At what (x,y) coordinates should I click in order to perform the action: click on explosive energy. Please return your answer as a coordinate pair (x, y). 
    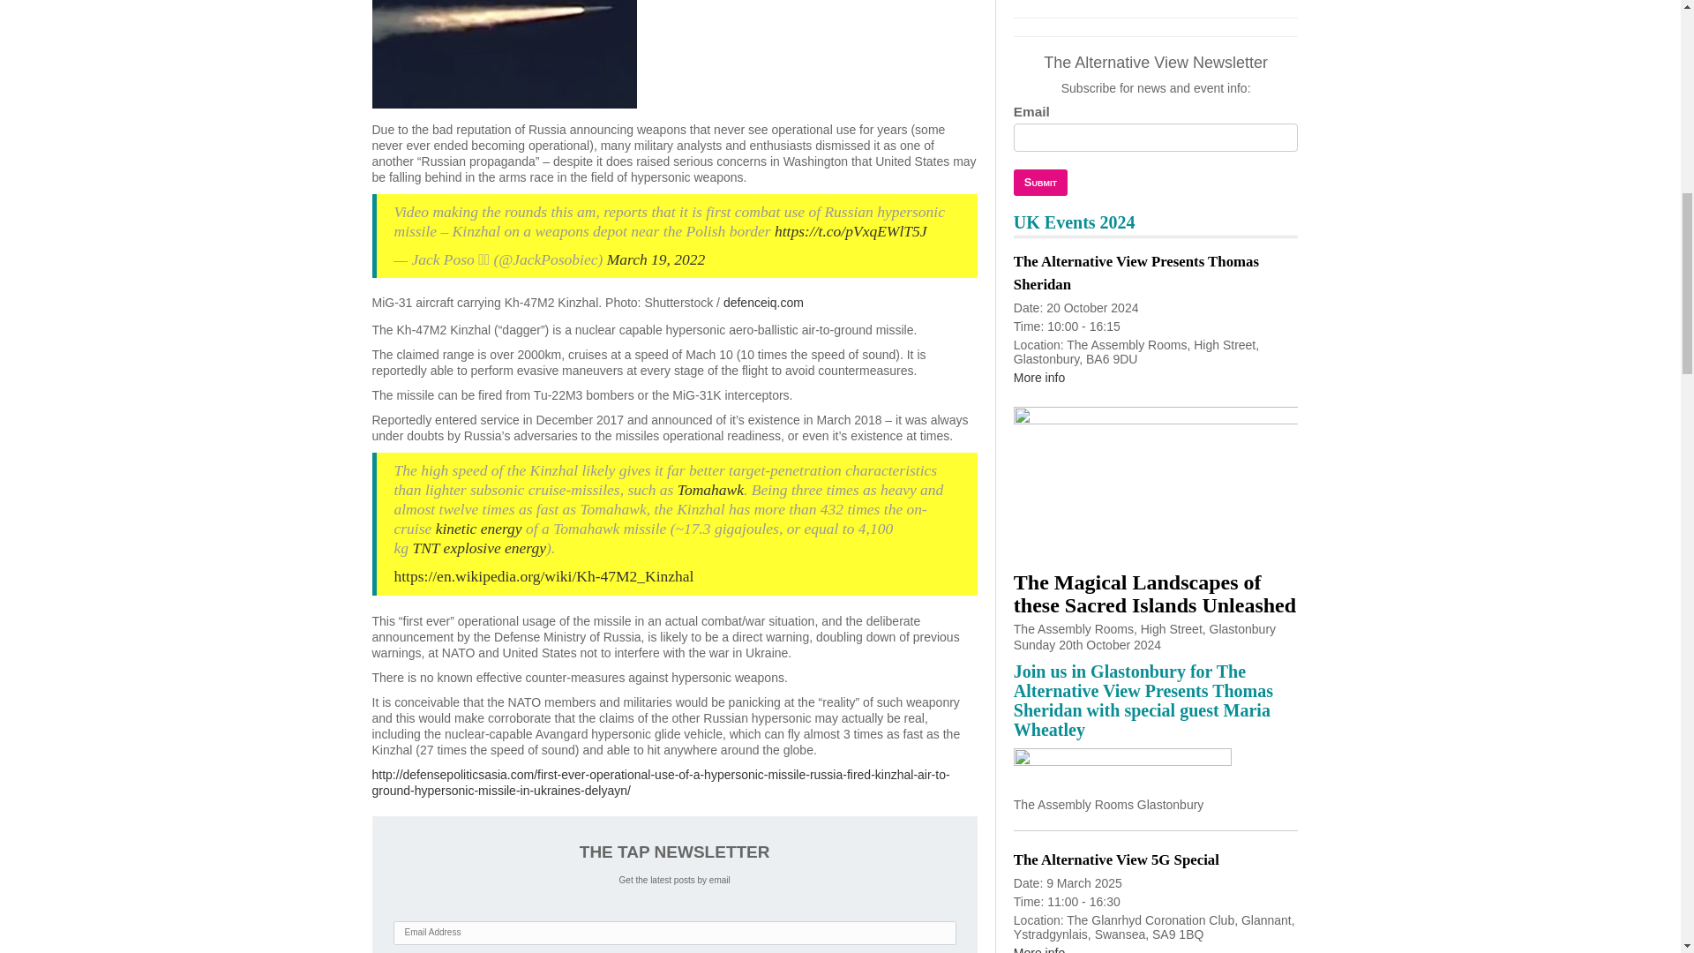
    Looking at the image, I should click on (494, 547).